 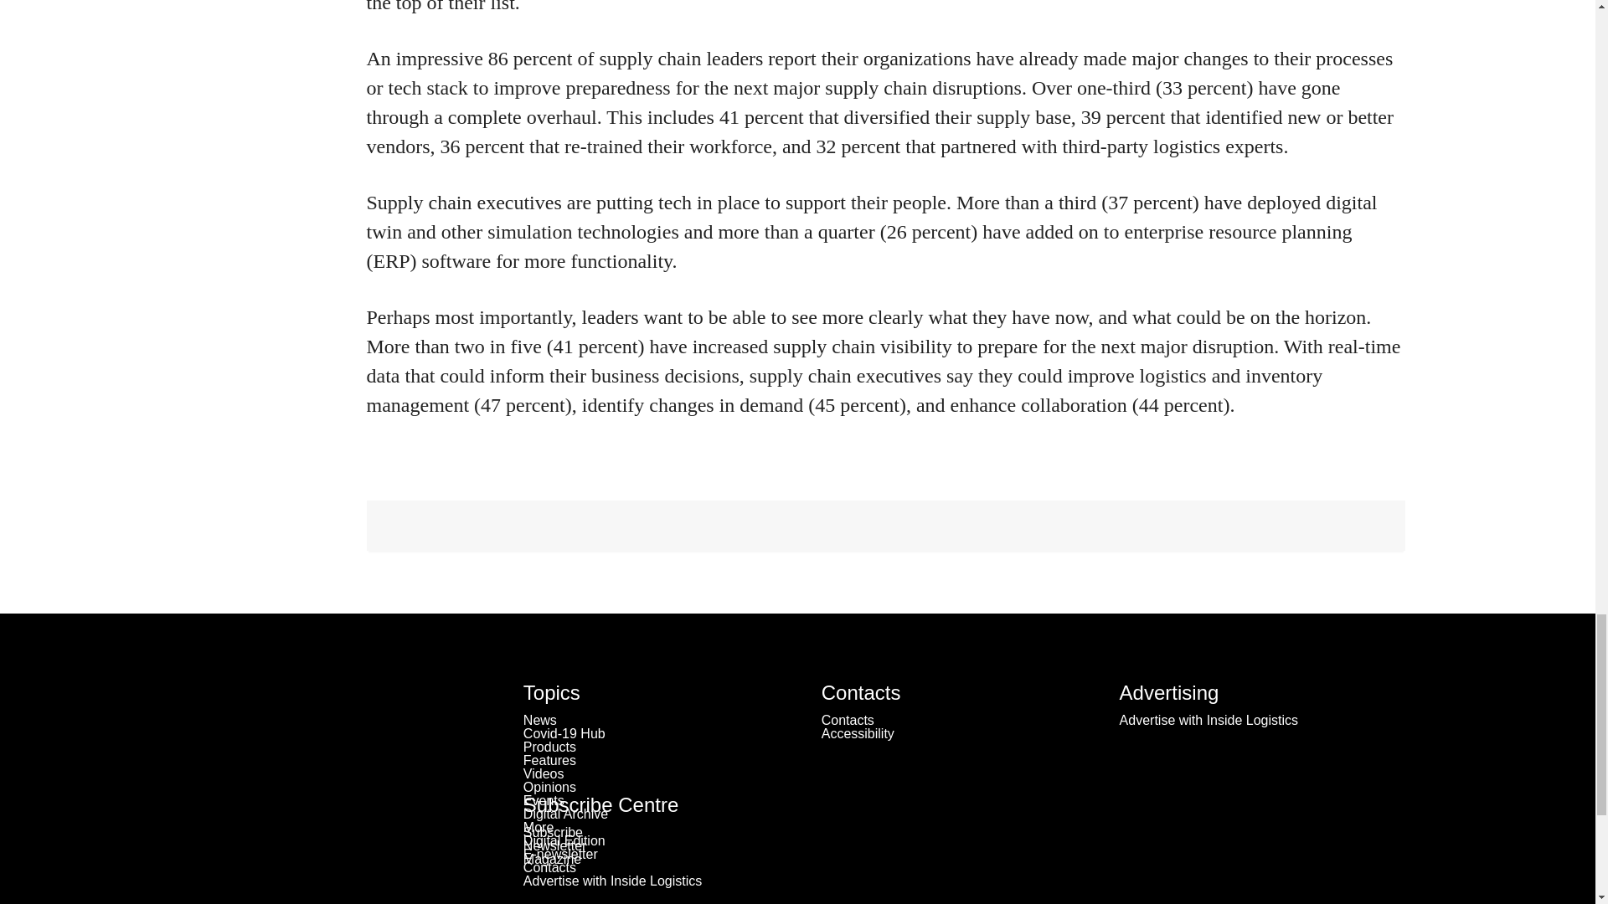 What do you see at coordinates (552, 859) in the screenshot?
I see `Magazine` at bounding box center [552, 859].